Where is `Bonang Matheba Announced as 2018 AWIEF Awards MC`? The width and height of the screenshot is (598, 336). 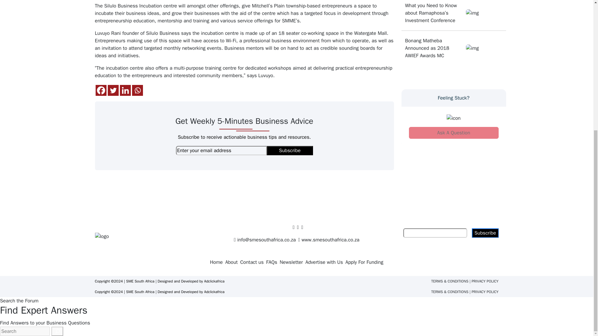
Bonang Matheba Announced as 2018 AWIEF Awards MC is located at coordinates (434, 48).